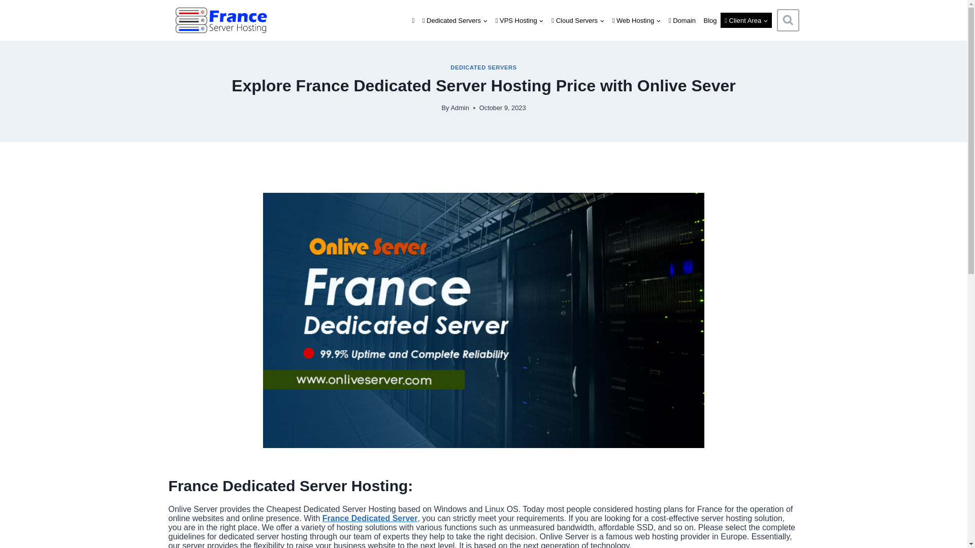  I want to click on Cloud Servers, so click(577, 20).